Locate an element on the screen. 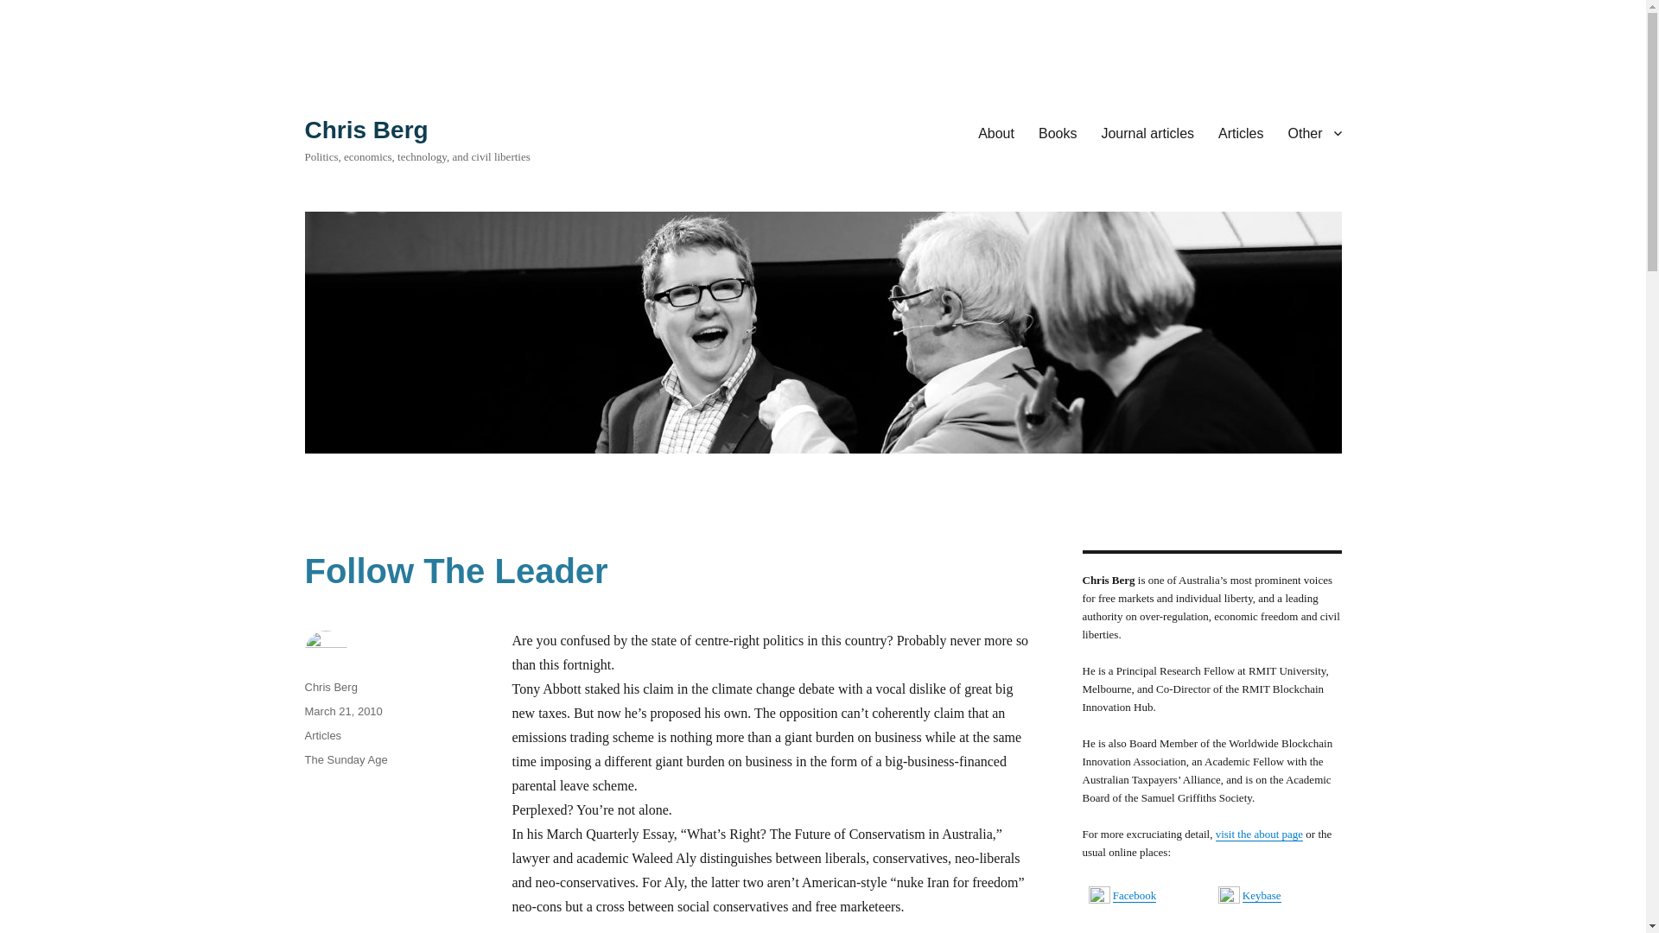 This screenshot has height=933, width=1659. Other is located at coordinates (1314, 132).